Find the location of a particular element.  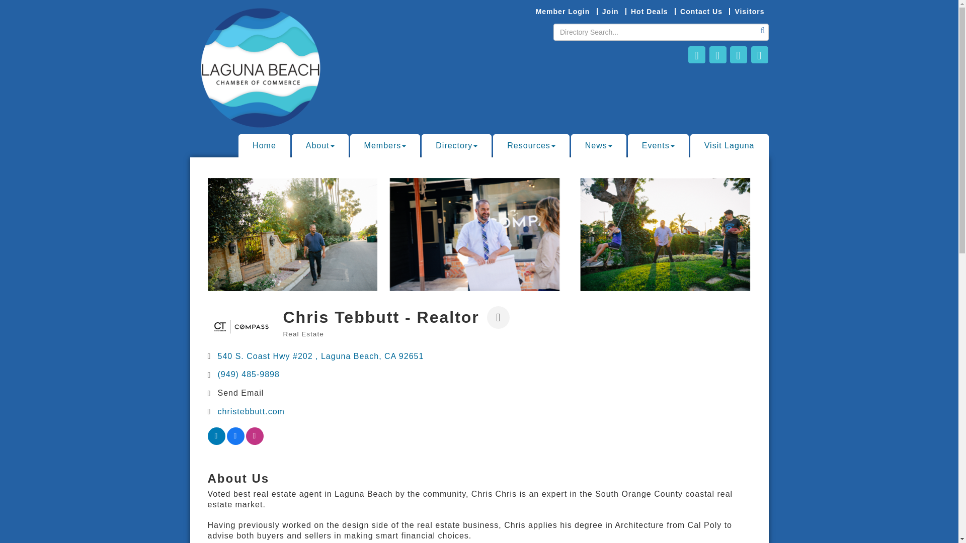

Join is located at coordinates (610, 12).